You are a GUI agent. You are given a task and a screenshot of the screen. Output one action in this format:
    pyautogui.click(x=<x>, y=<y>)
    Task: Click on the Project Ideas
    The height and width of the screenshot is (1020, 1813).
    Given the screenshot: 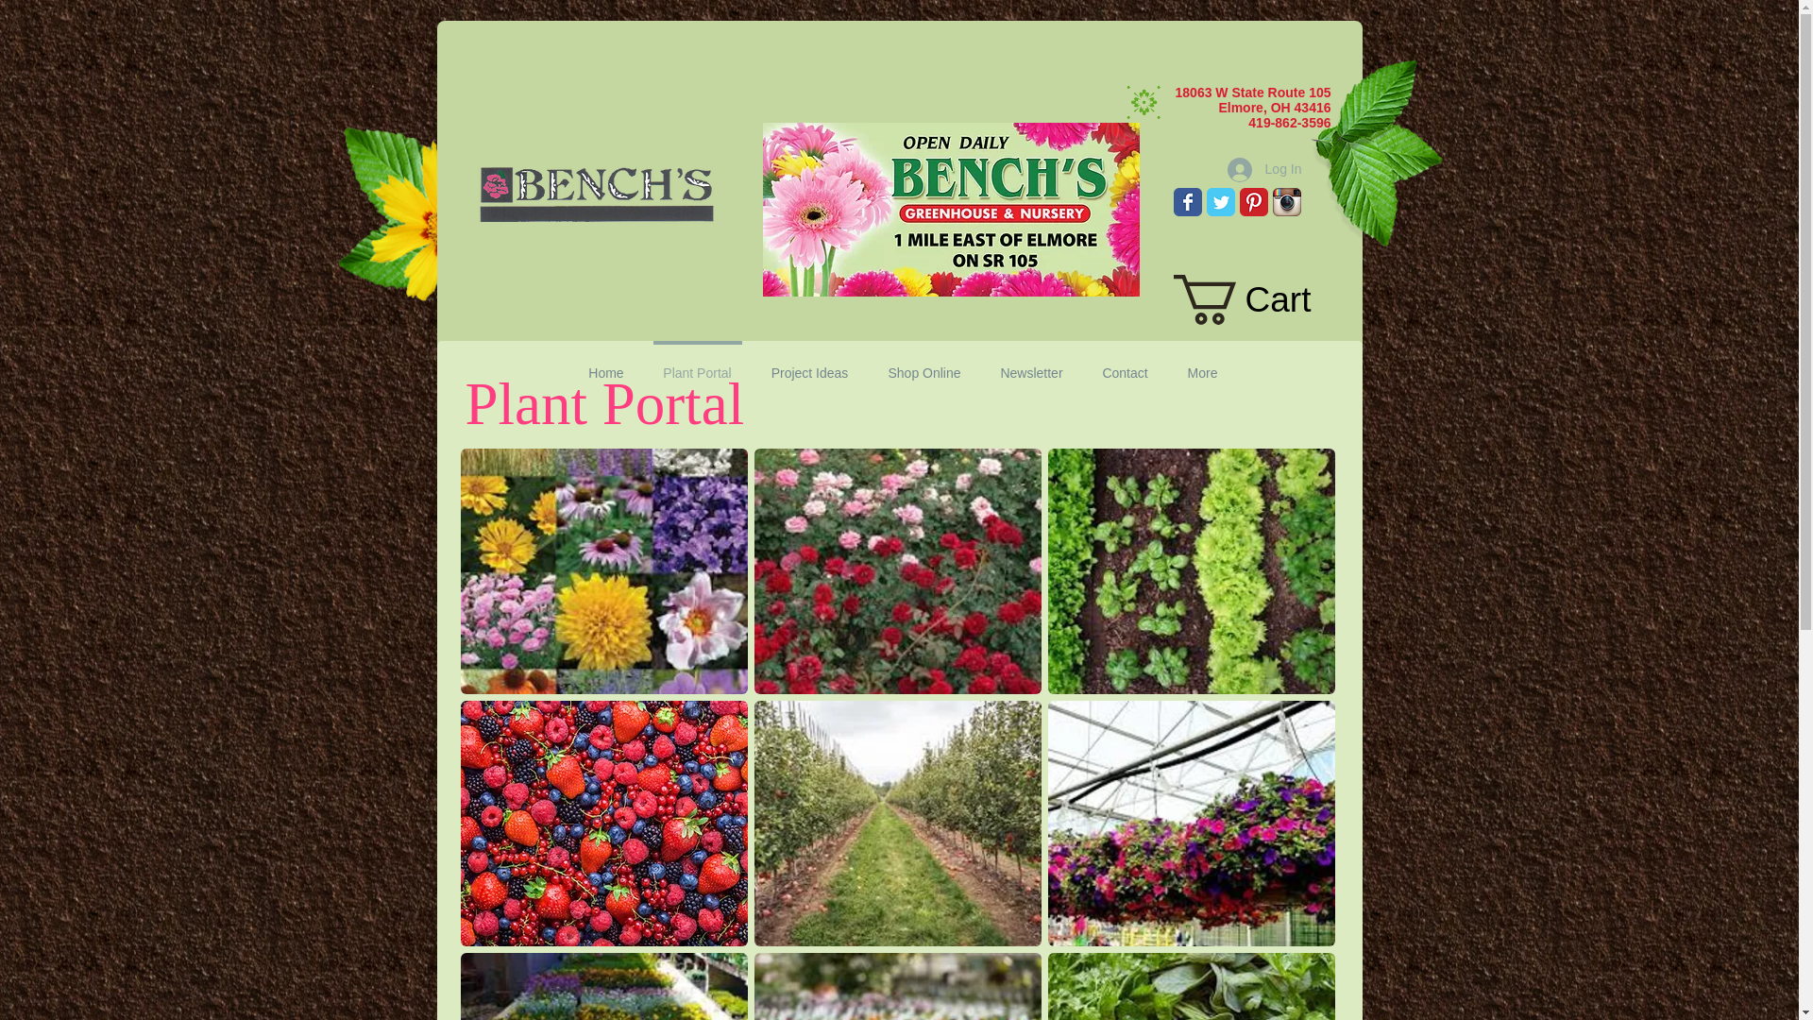 What is the action you would take?
    pyautogui.click(x=736, y=351)
    